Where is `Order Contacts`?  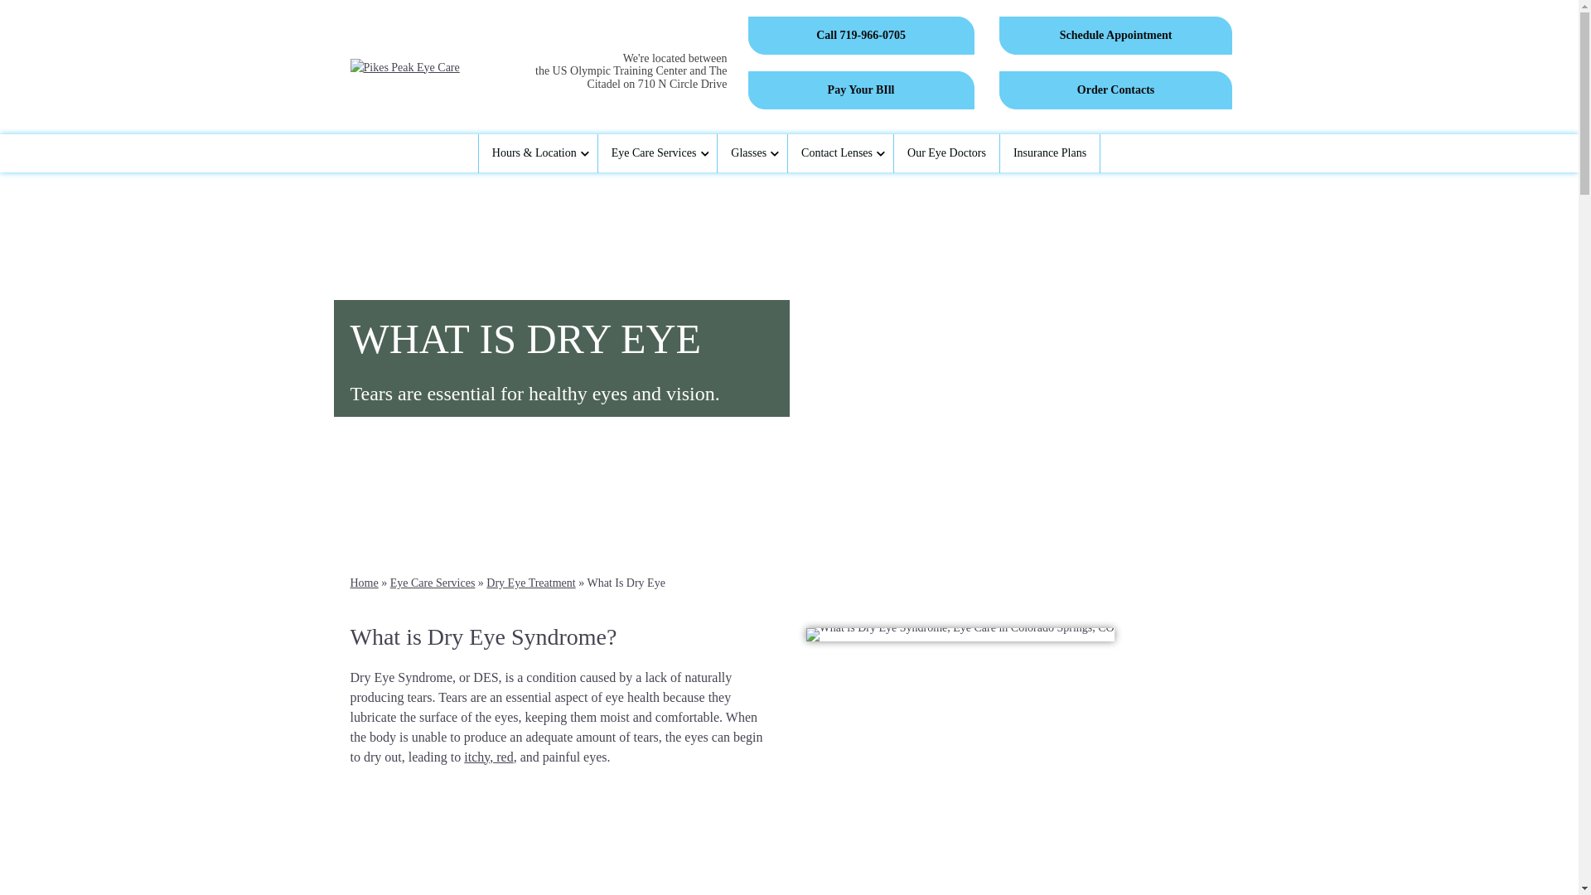 Order Contacts is located at coordinates (1115, 89).